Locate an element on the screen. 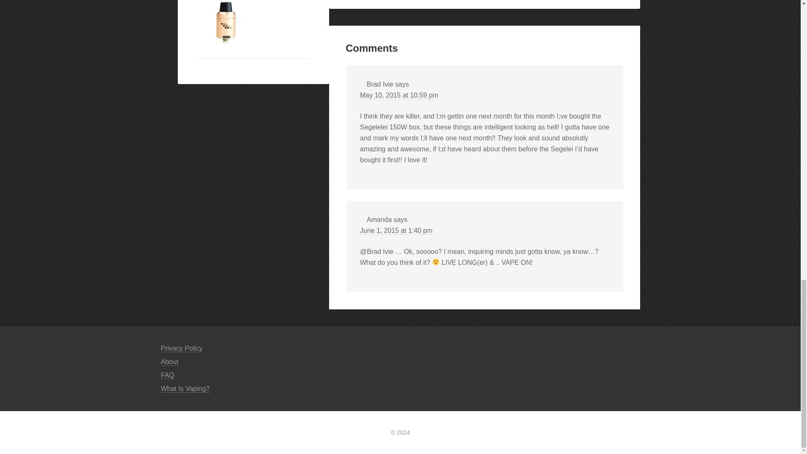 The height and width of the screenshot is (454, 807). May 10, 2015 at 10:59 pm is located at coordinates (399, 95).